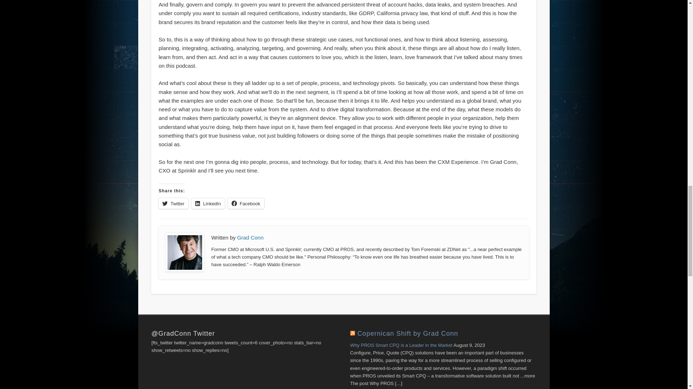 This screenshot has width=693, height=389. I want to click on Twitter, so click(173, 203).